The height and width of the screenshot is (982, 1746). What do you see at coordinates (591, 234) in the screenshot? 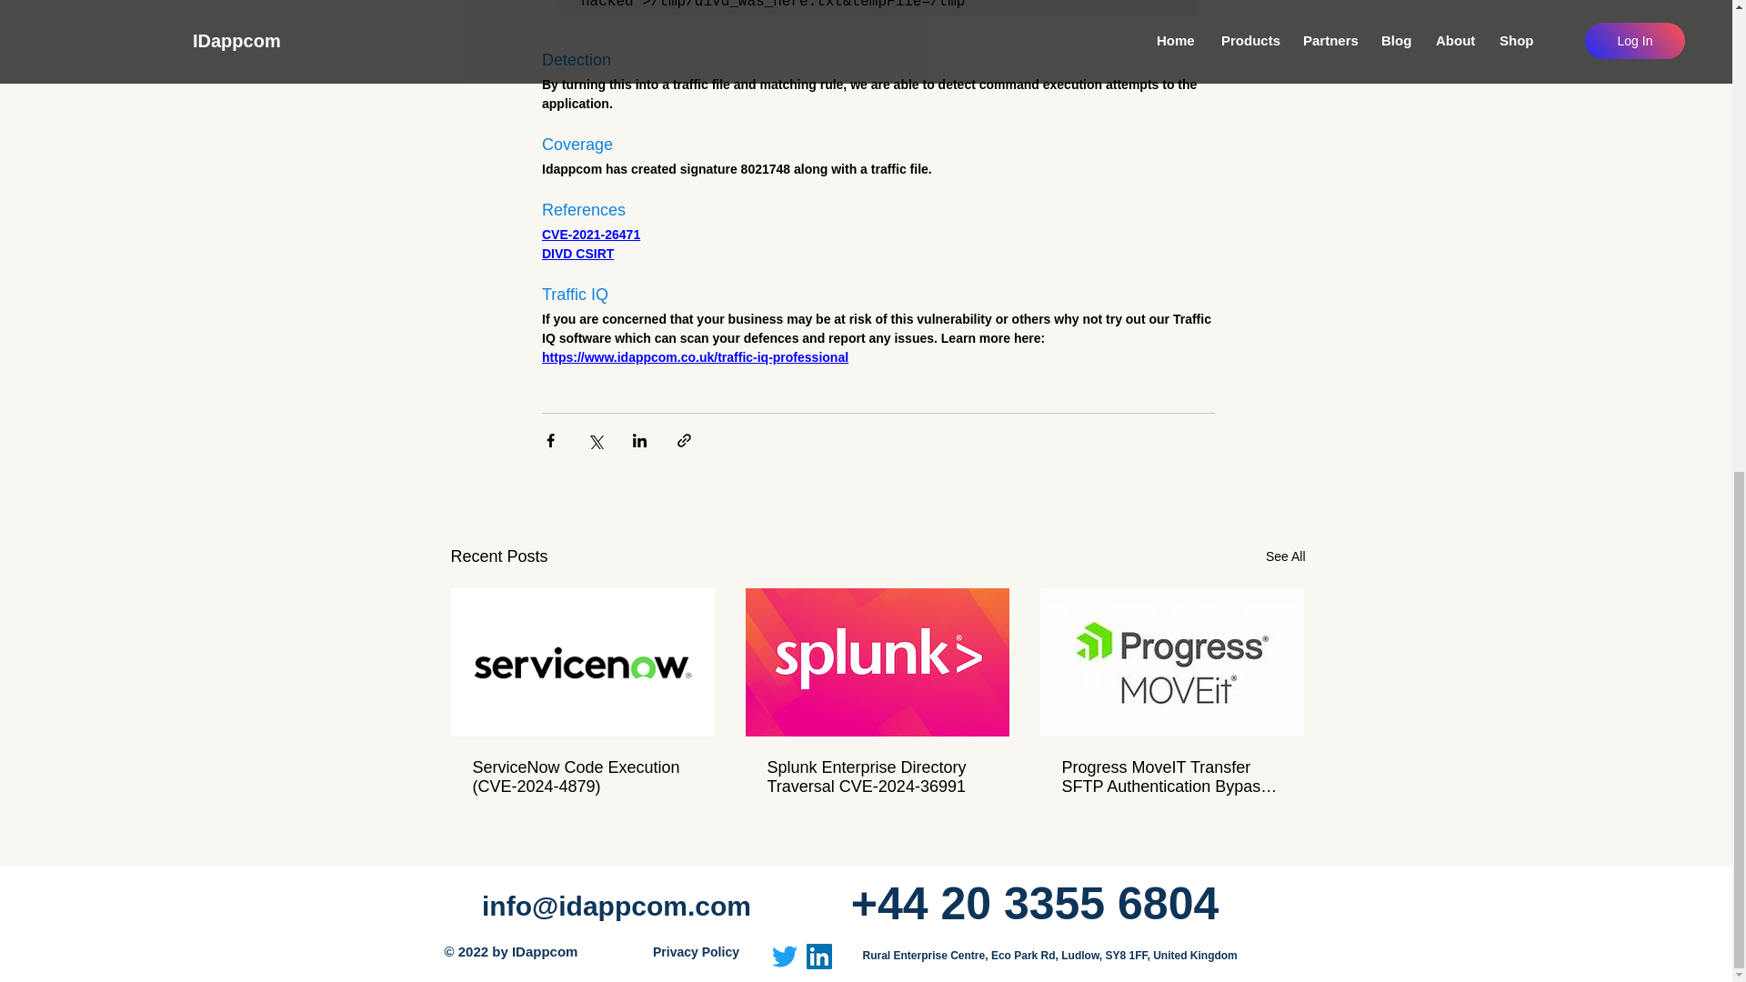
I see `CVE-2021-26471` at bounding box center [591, 234].